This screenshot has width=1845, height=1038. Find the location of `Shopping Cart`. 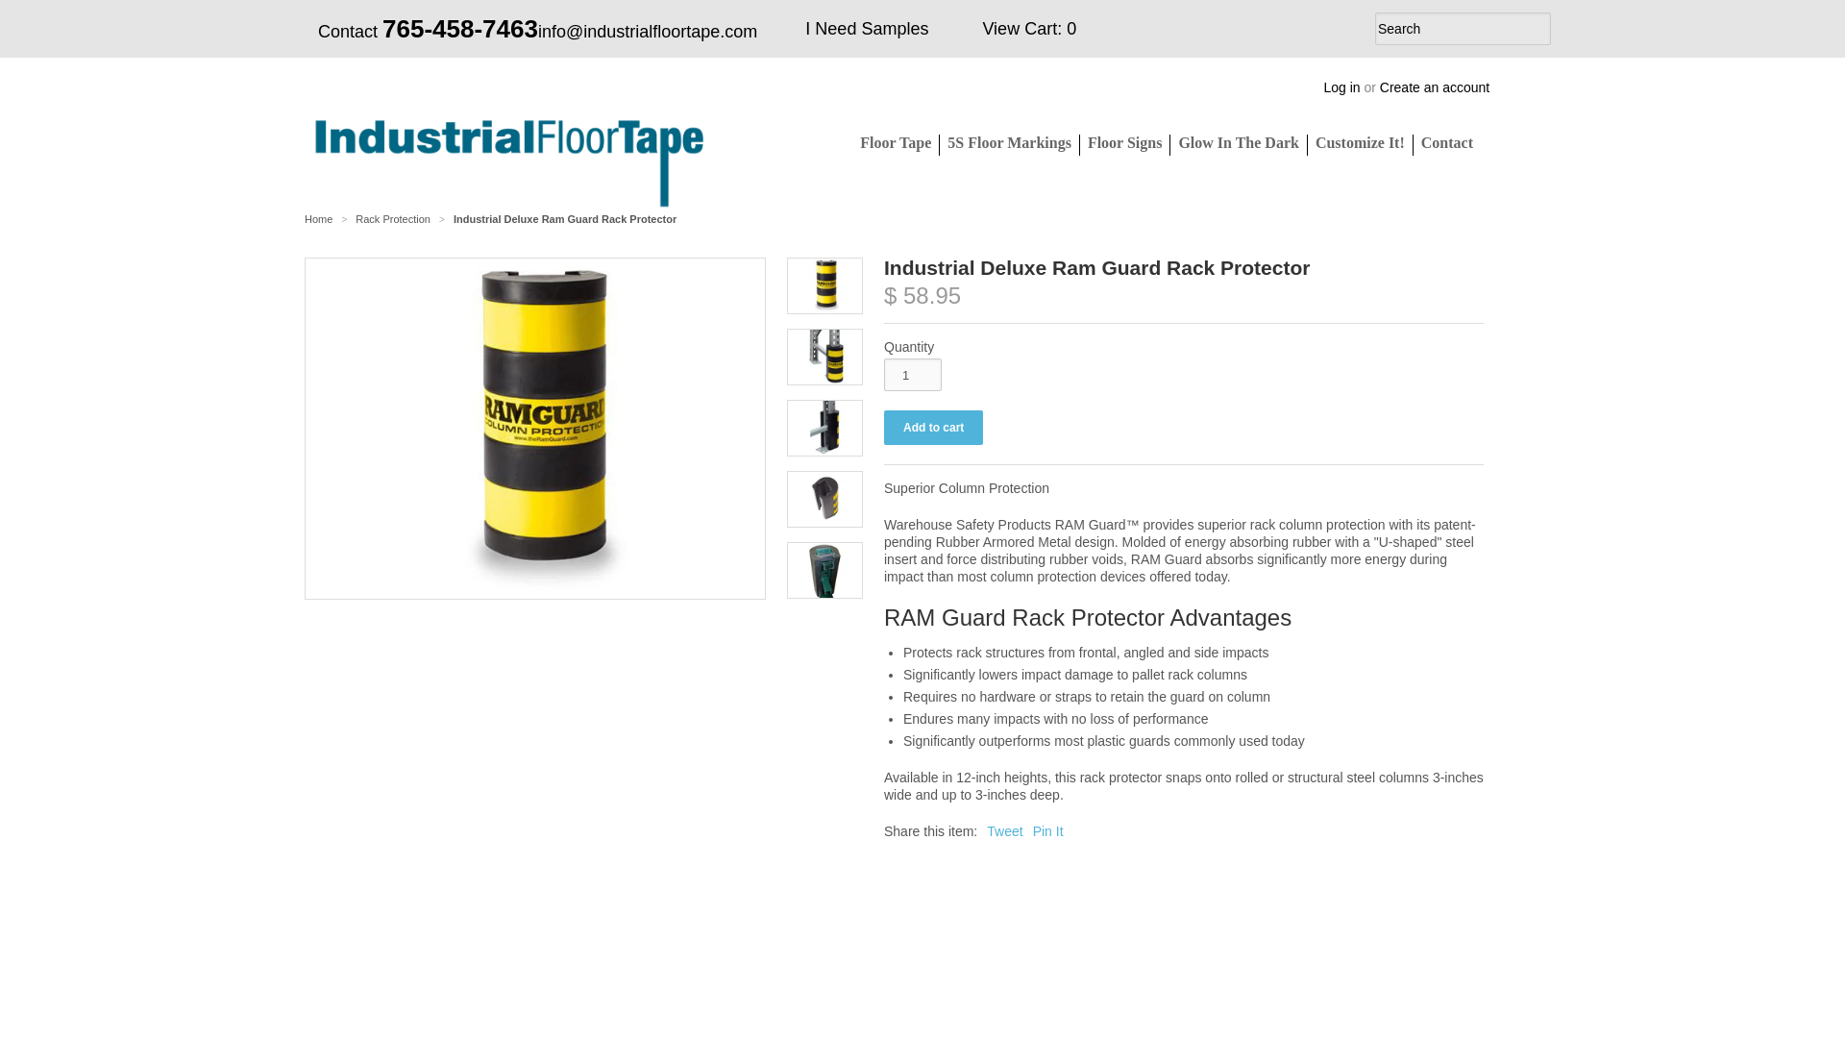

Shopping Cart is located at coordinates (1025, 29).